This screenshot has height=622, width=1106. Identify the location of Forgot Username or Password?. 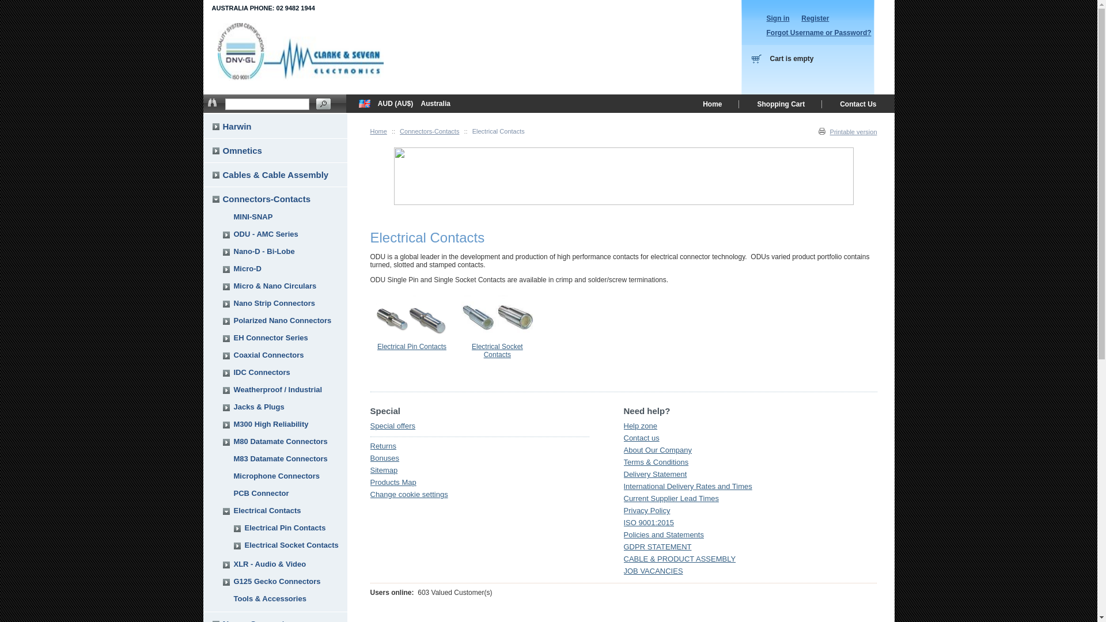
(819, 33).